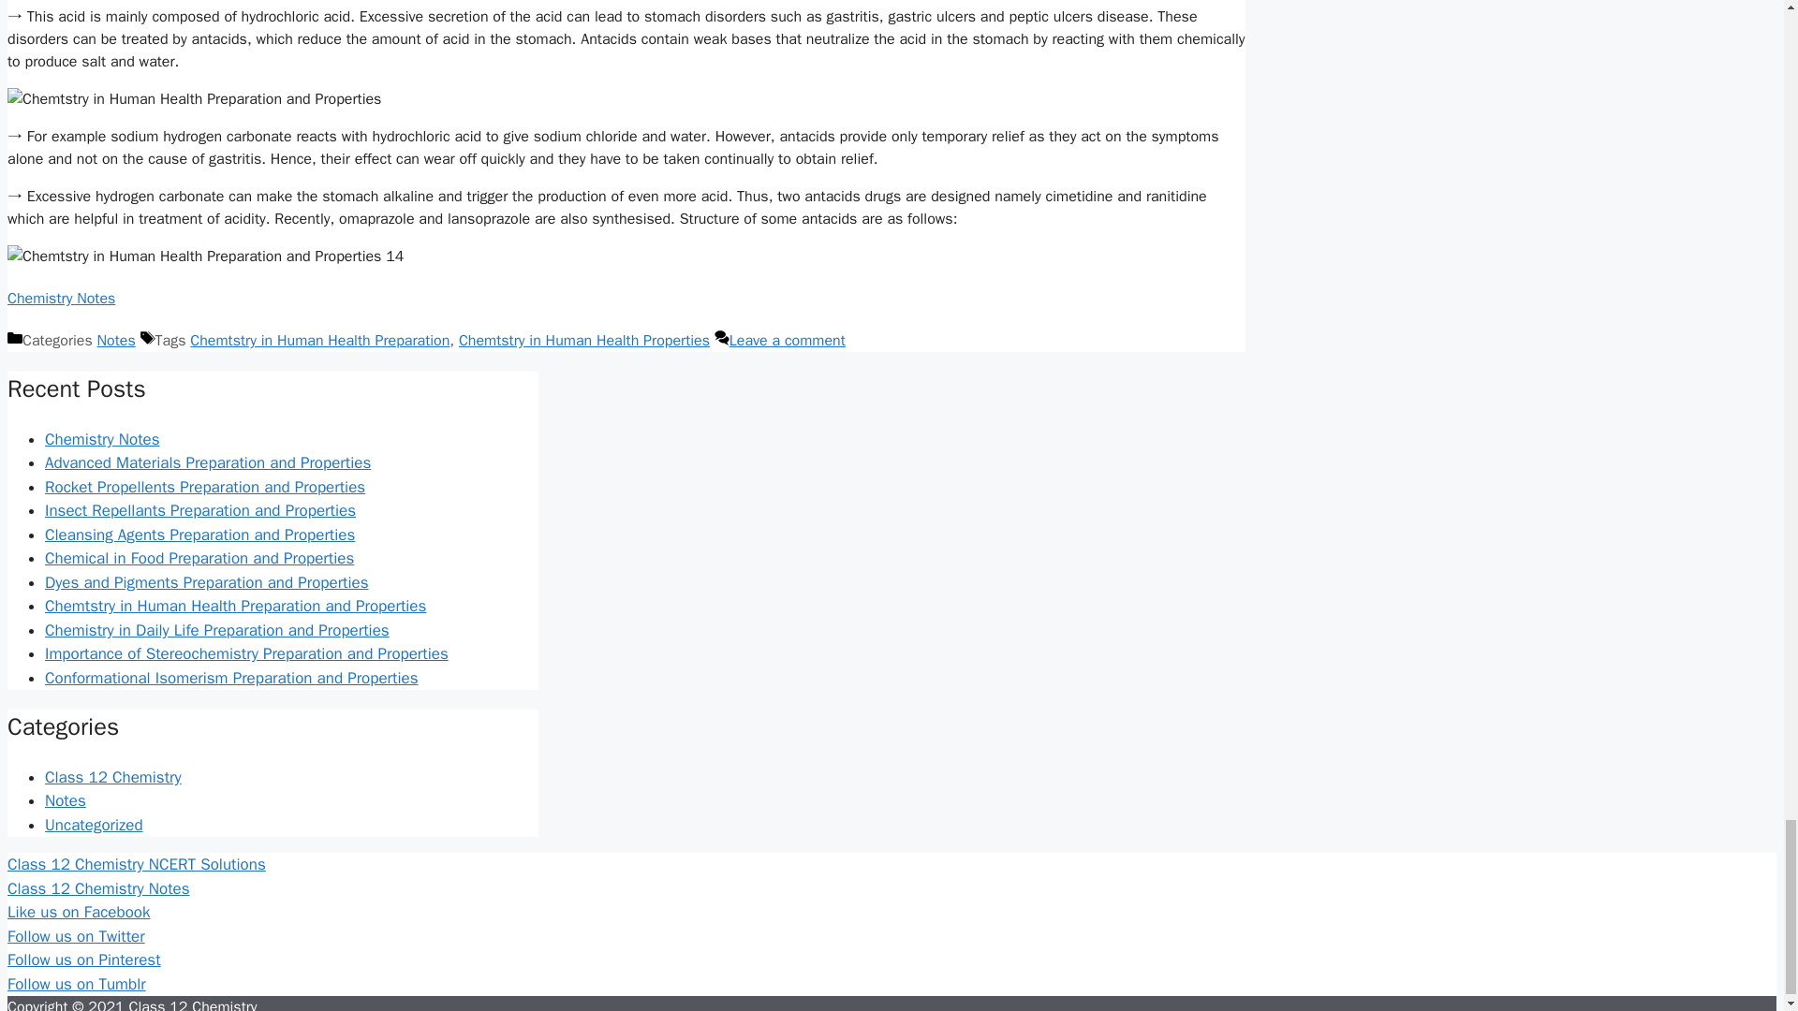  What do you see at coordinates (199, 558) in the screenshot?
I see `Chemical in Food Preparation and Properties` at bounding box center [199, 558].